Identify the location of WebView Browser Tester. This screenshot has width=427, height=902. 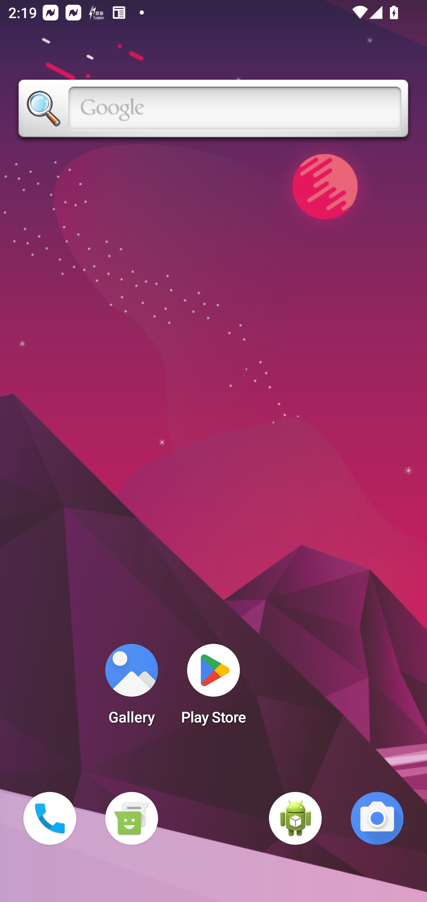
(295, 818).